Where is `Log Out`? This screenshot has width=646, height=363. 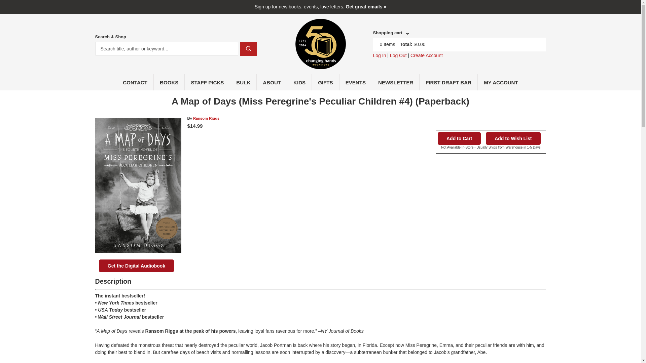 Log Out is located at coordinates (398, 55).